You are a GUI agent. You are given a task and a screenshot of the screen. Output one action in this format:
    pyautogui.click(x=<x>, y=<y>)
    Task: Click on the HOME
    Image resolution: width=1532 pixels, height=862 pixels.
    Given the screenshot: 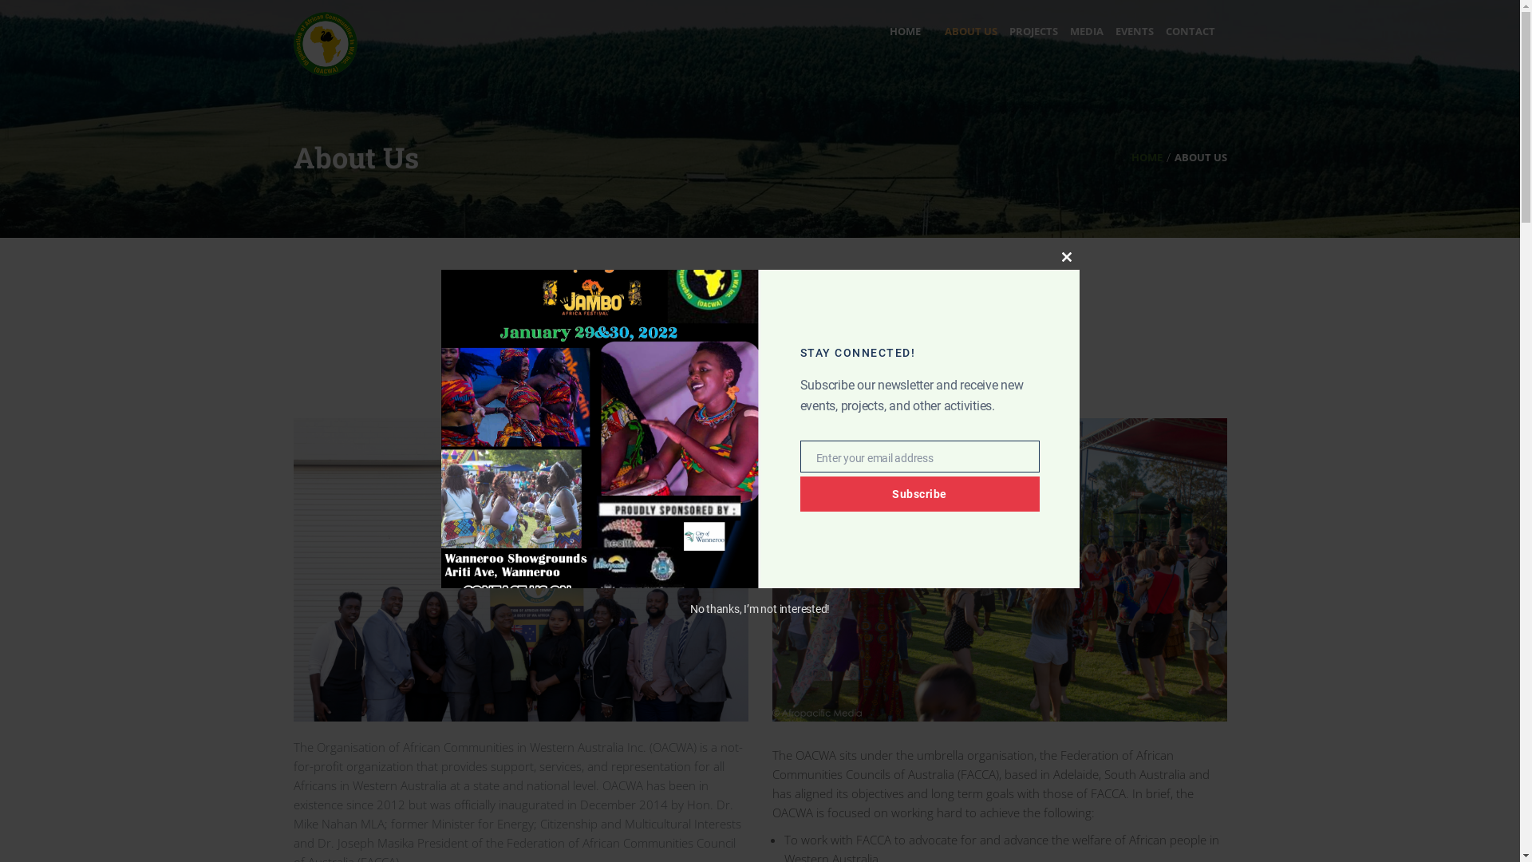 What is the action you would take?
    pyautogui.click(x=1147, y=157)
    